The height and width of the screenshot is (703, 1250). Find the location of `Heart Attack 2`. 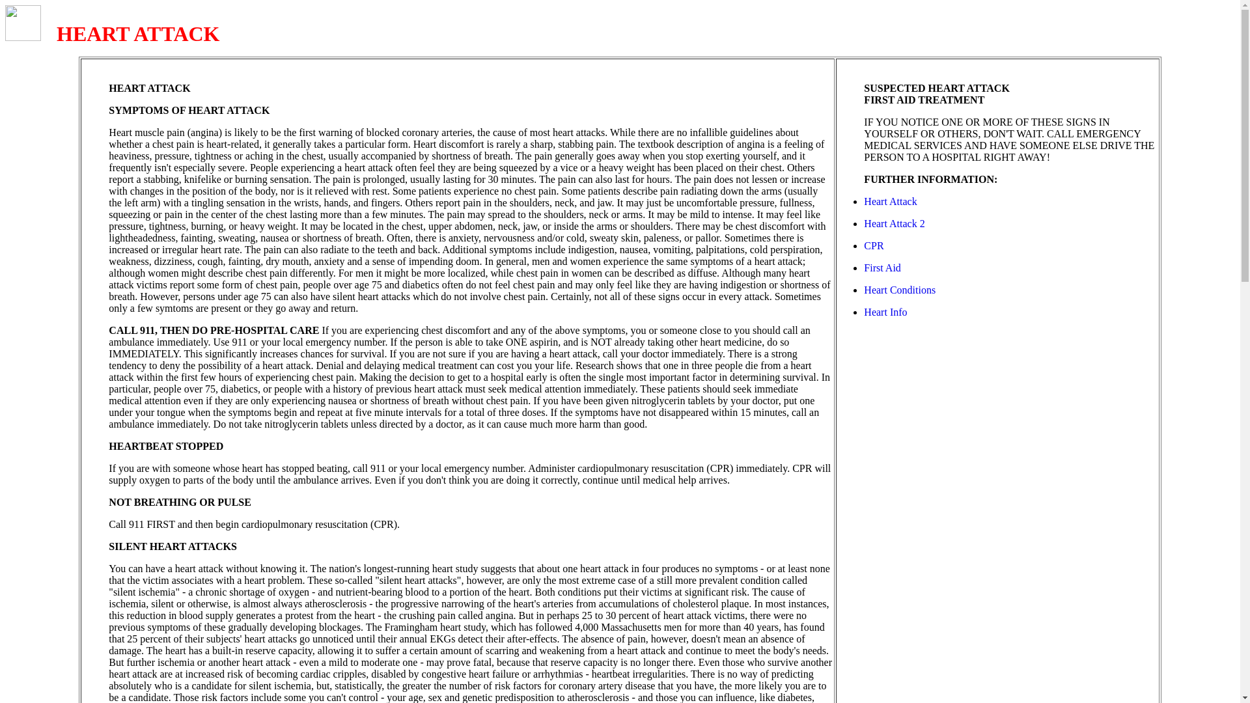

Heart Attack 2 is located at coordinates (894, 223).